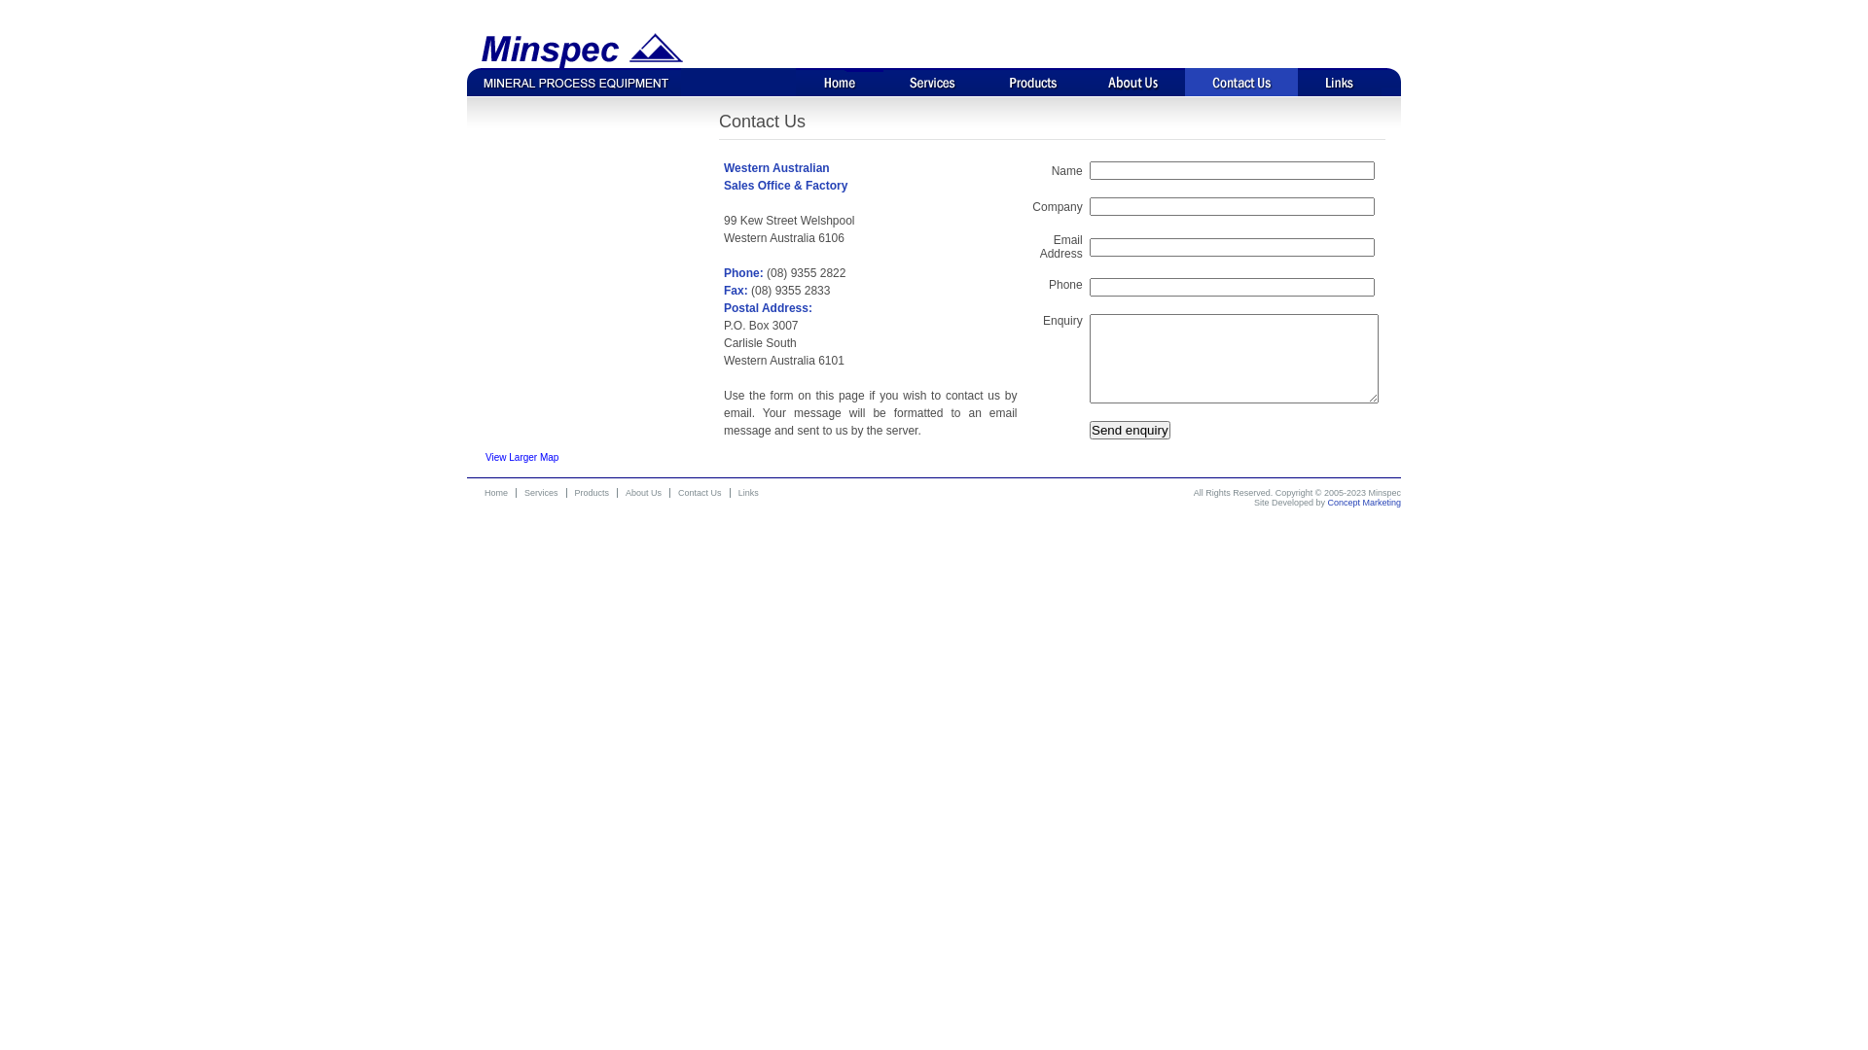 This screenshot has width=1868, height=1050. Describe the element at coordinates (1364, 503) in the screenshot. I see `Concept Marketing` at that location.